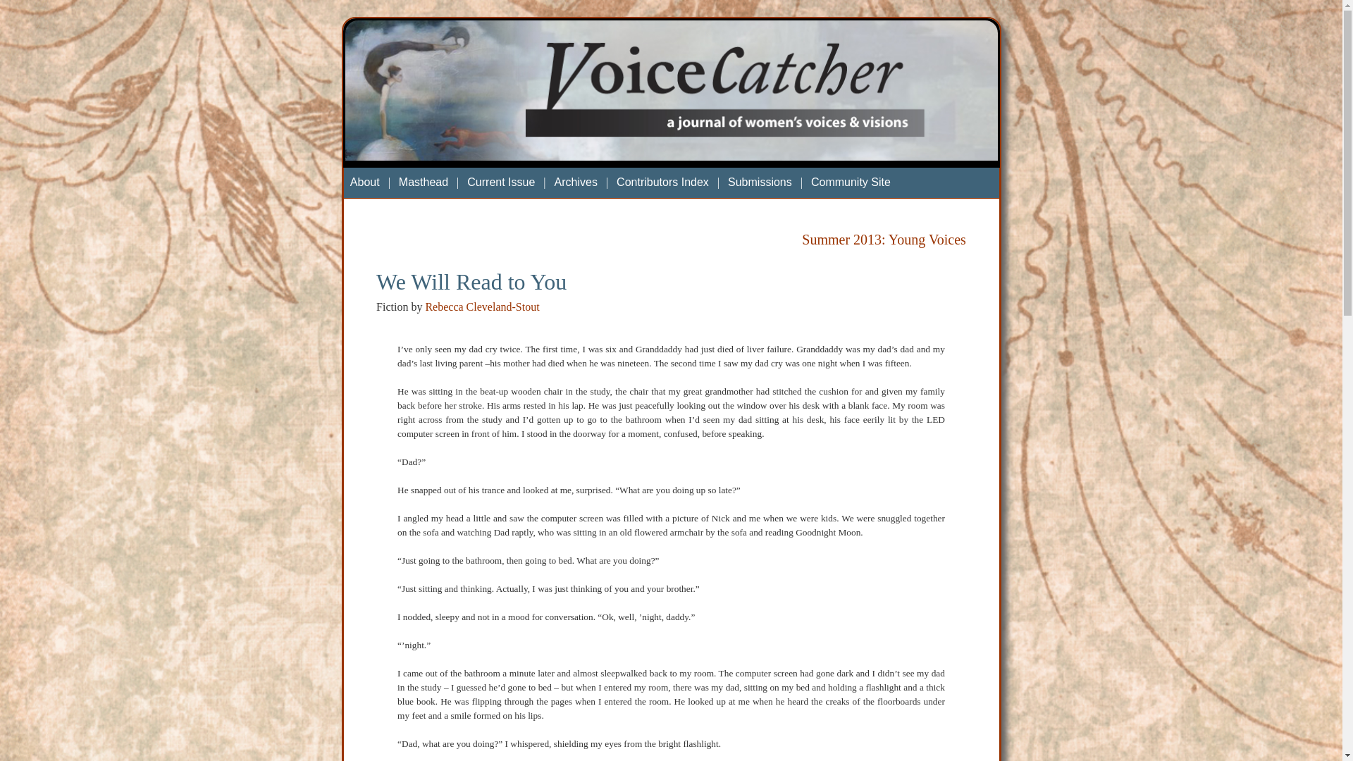  I want to click on About, so click(365, 182).